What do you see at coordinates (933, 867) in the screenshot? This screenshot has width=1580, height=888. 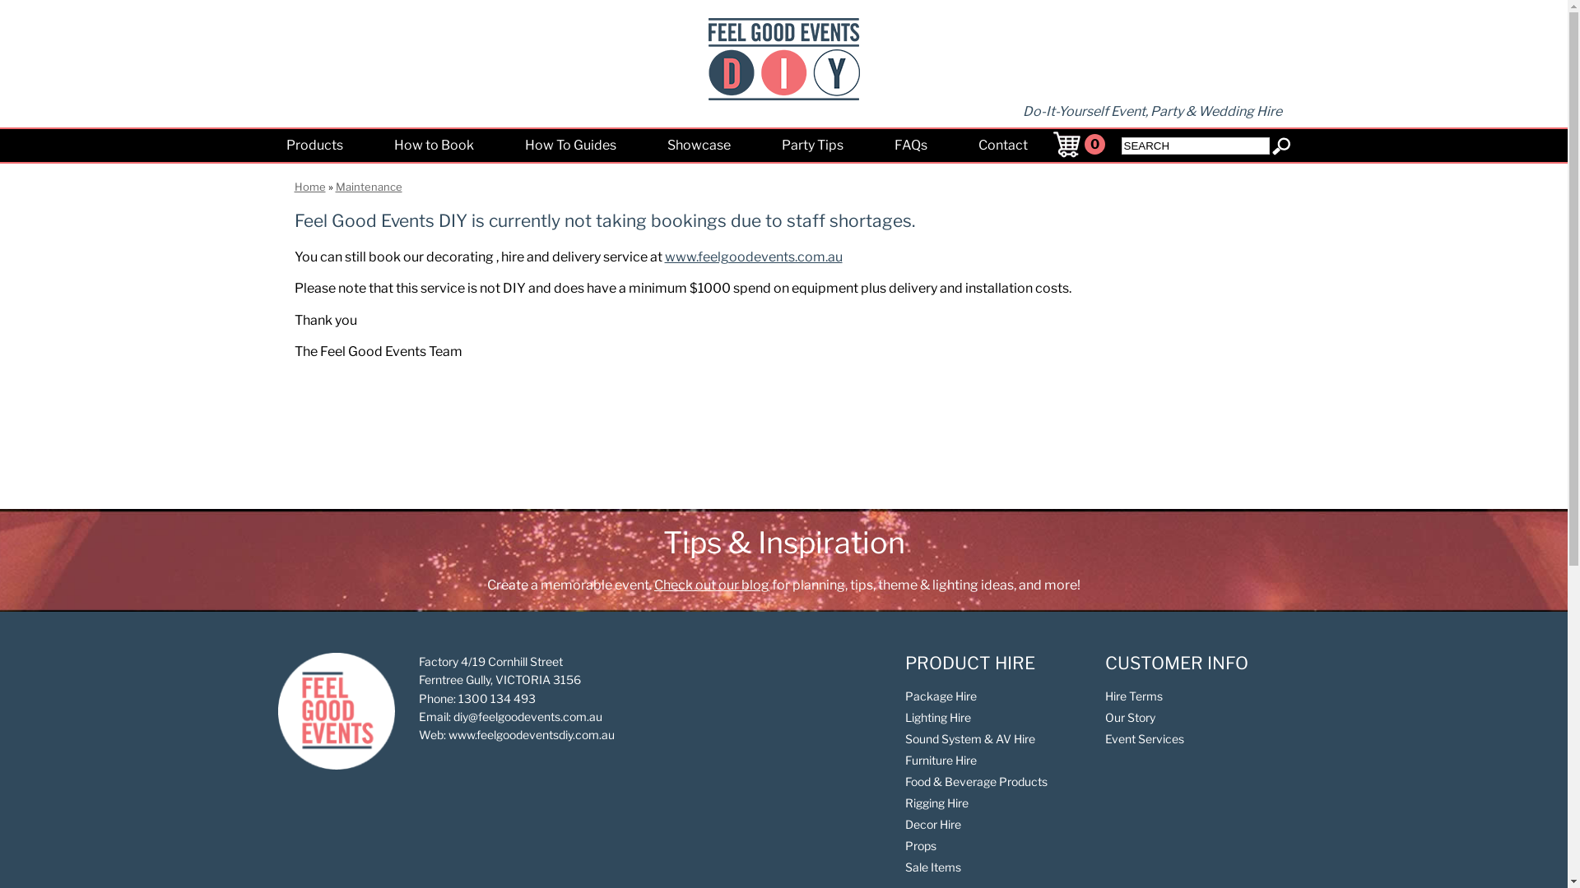 I see `Sale Items` at bounding box center [933, 867].